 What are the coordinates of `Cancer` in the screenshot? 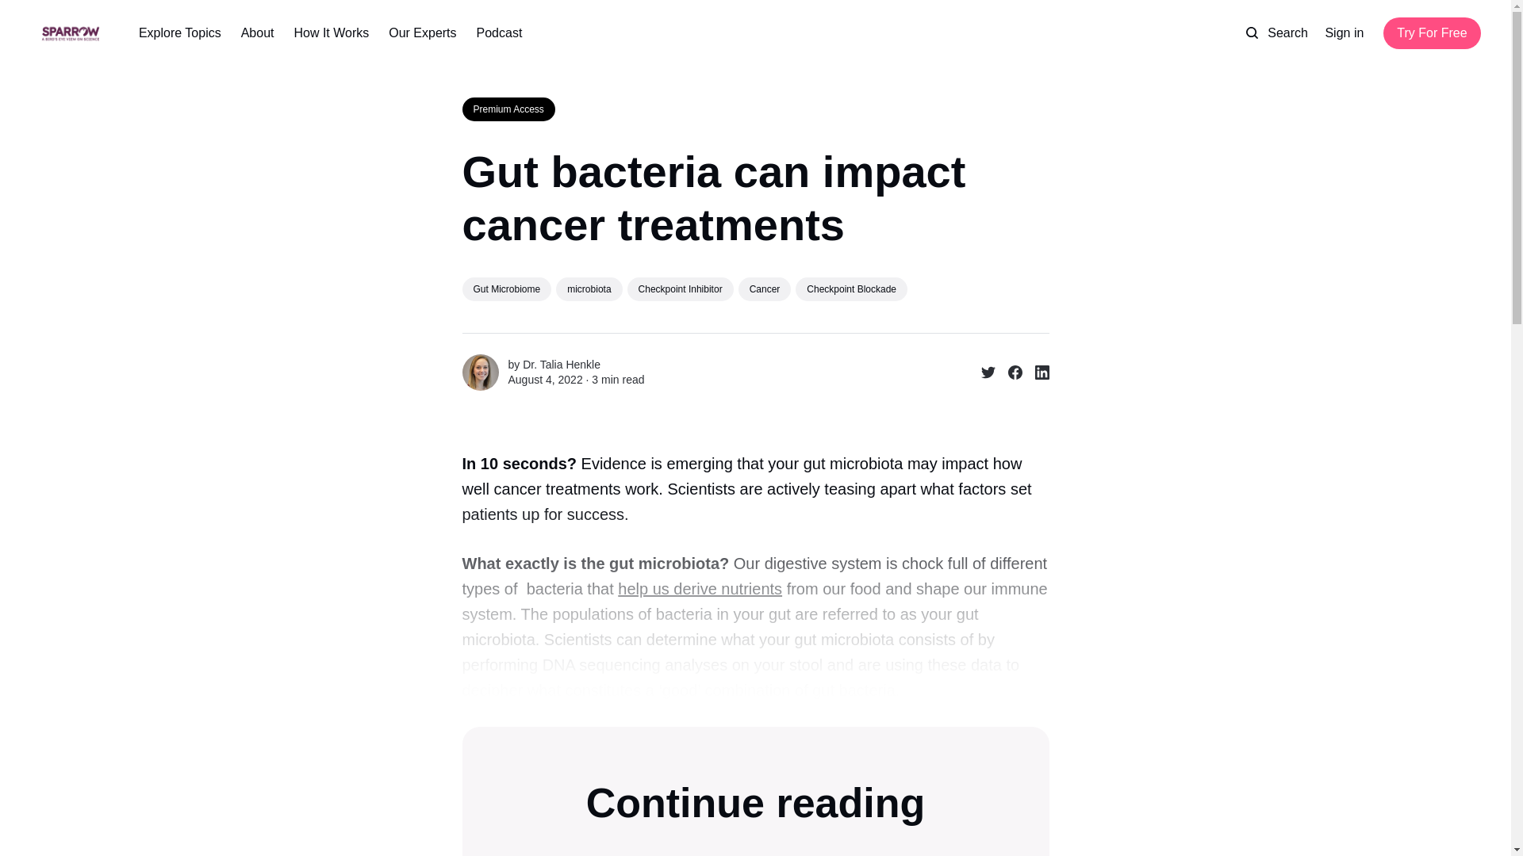 It's located at (765, 289).